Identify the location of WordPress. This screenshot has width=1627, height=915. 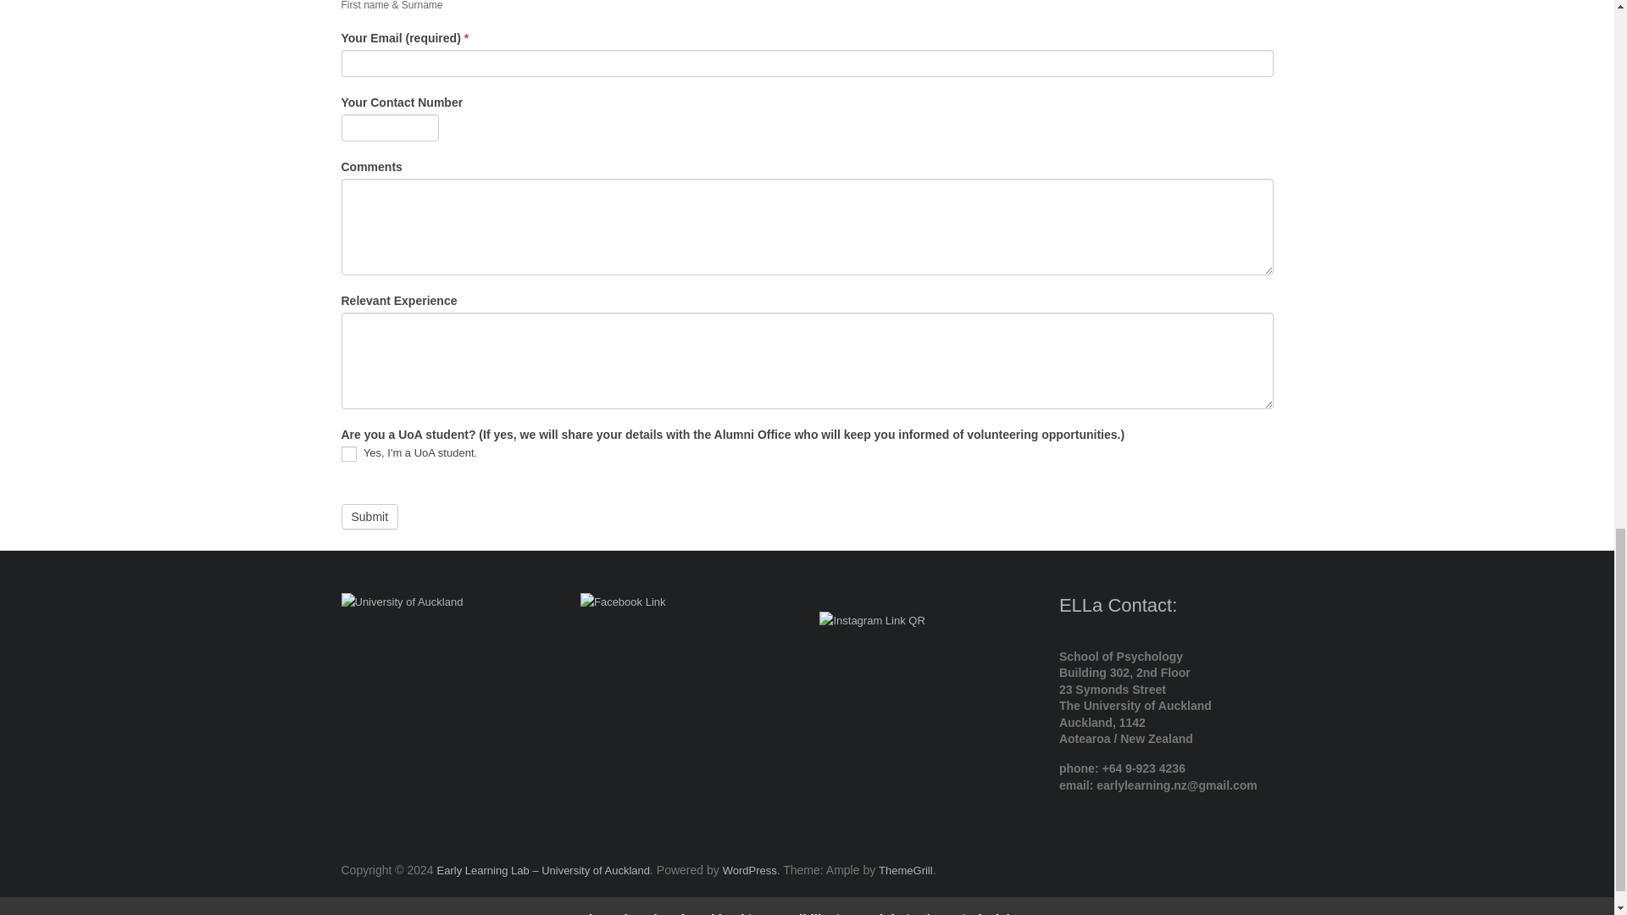
(749, 869).